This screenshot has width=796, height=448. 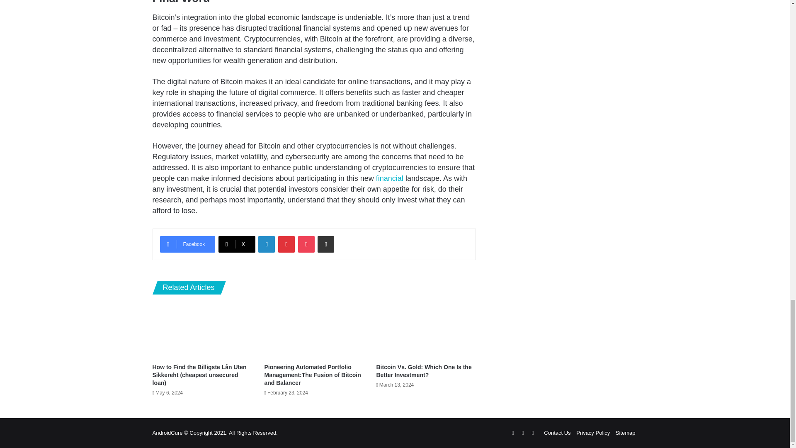 I want to click on Bitcoin Vs. Gold: Which One Is the Better Investment?, so click(x=423, y=371).